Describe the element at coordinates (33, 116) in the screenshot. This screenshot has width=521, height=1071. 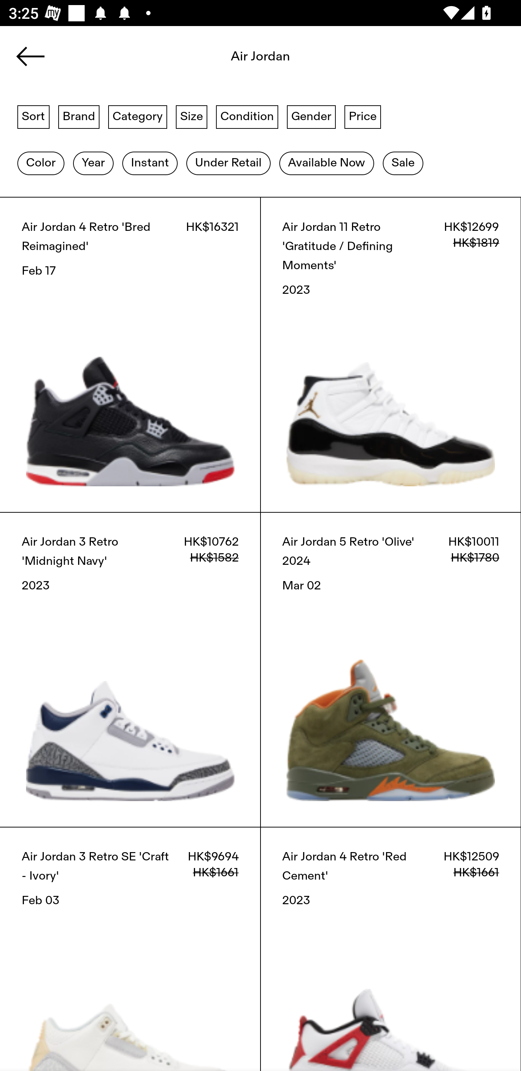
I see `Sort` at that location.